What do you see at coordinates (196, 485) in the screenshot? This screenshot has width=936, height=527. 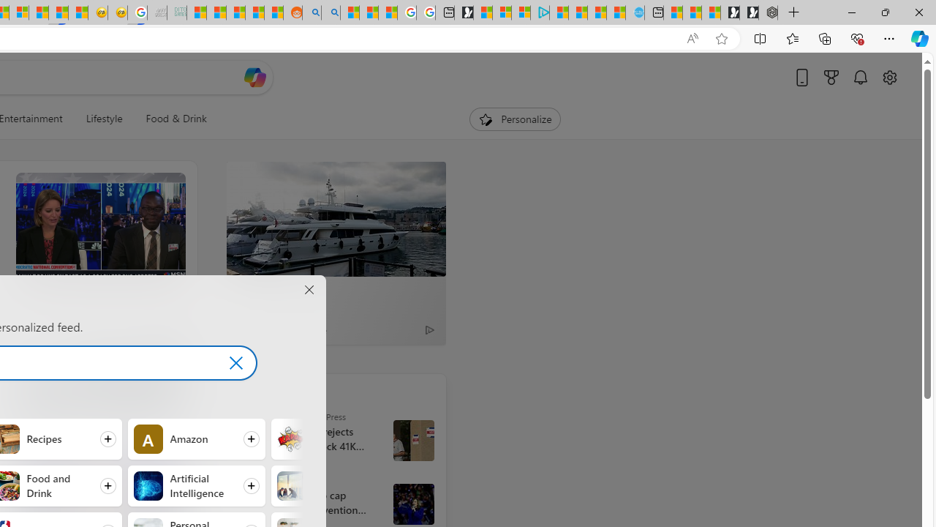 I see `Follow Artificial Intelligence` at bounding box center [196, 485].